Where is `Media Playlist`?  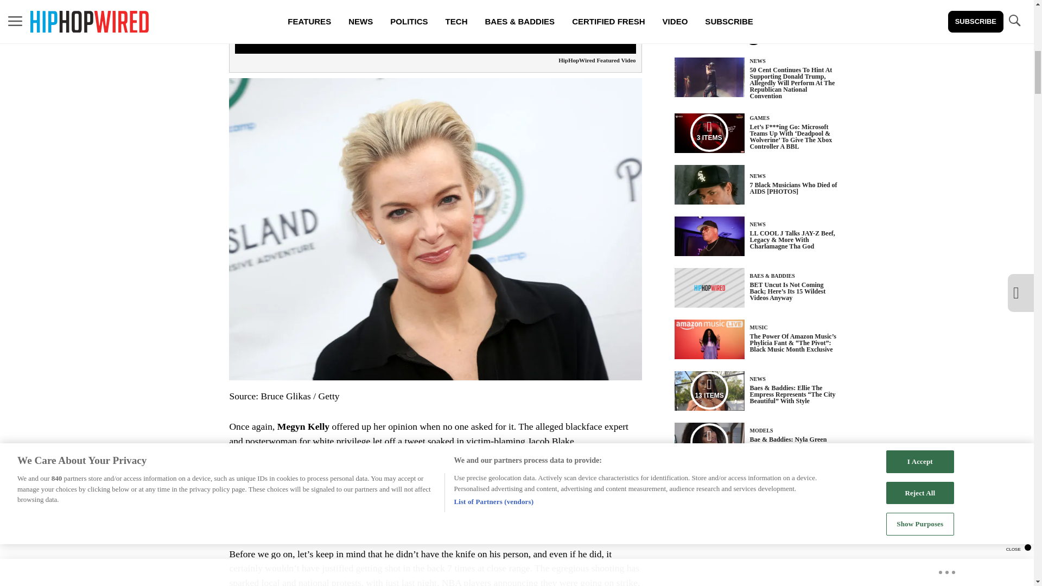 Media Playlist is located at coordinates (709, 132).